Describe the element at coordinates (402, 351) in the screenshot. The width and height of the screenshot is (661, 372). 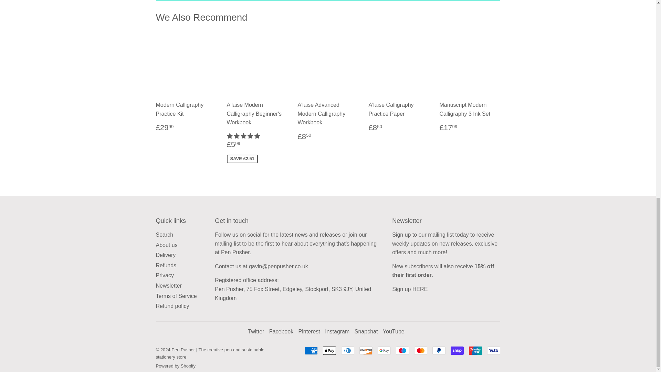
I see `Maestro` at that location.